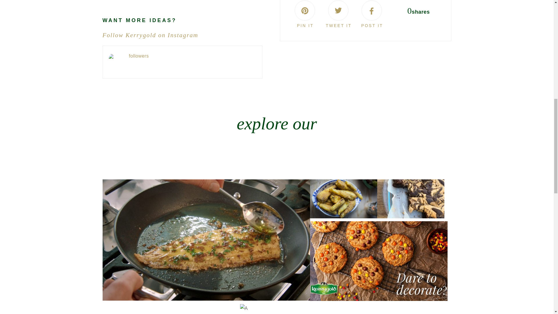 This screenshot has width=558, height=314. Describe the element at coordinates (371, 10) in the screenshot. I see `Banoffee Pie` at that location.